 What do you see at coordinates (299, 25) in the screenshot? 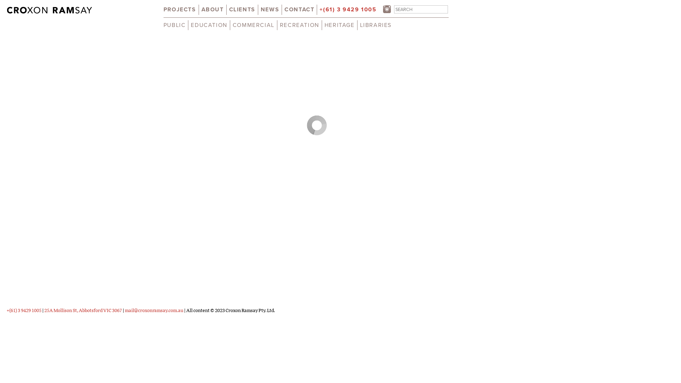
I see `RECREATION` at bounding box center [299, 25].